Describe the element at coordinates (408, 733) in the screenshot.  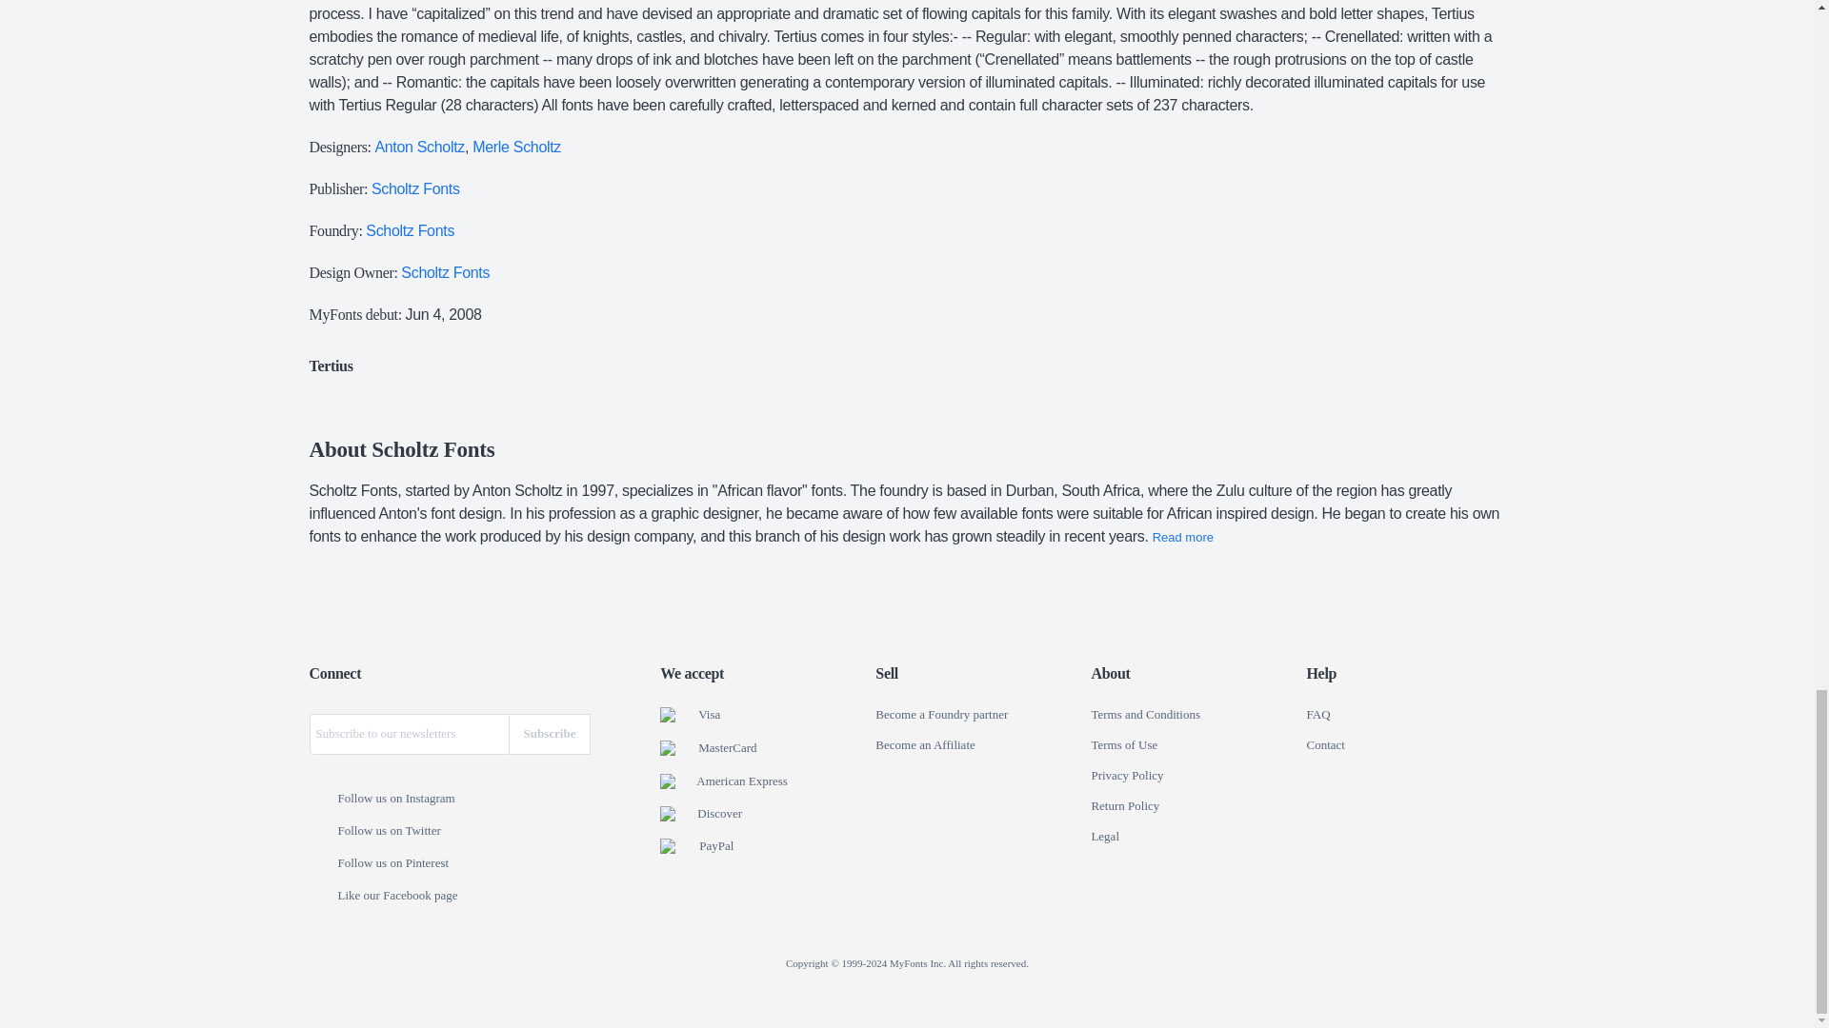
I see `Please fill out this field` at that location.